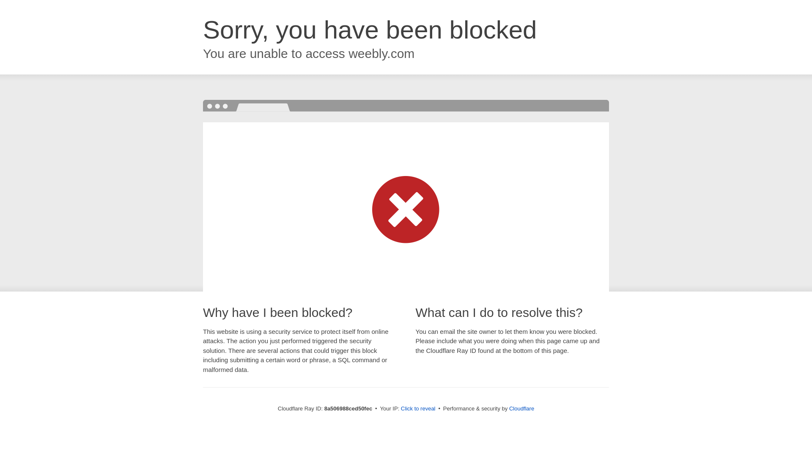 The width and height of the screenshot is (812, 457). I want to click on Click to reveal, so click(418, 409).